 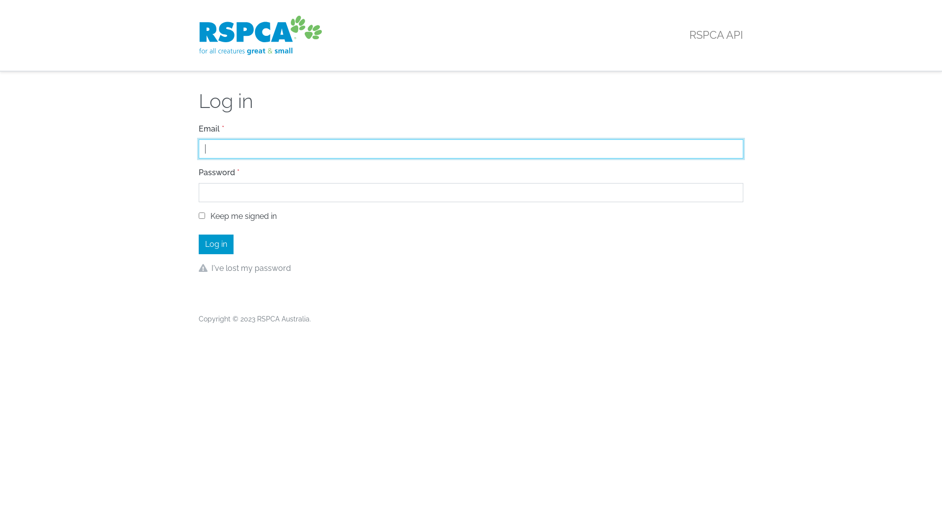 What do you see at coordinates (284, 319) in the screenshot?
I see `RSPCA Australia` at bounding box center [284, 319].